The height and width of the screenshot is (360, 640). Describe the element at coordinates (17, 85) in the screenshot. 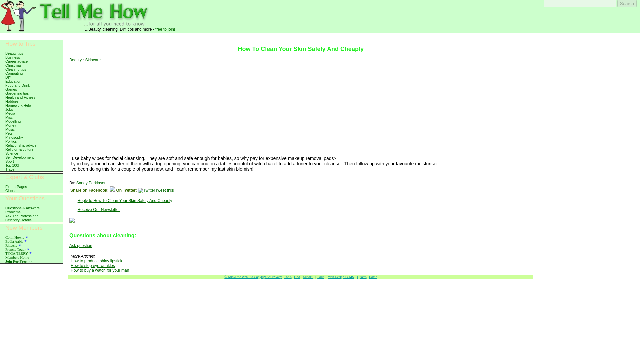

I see `Food and drink` at that location.